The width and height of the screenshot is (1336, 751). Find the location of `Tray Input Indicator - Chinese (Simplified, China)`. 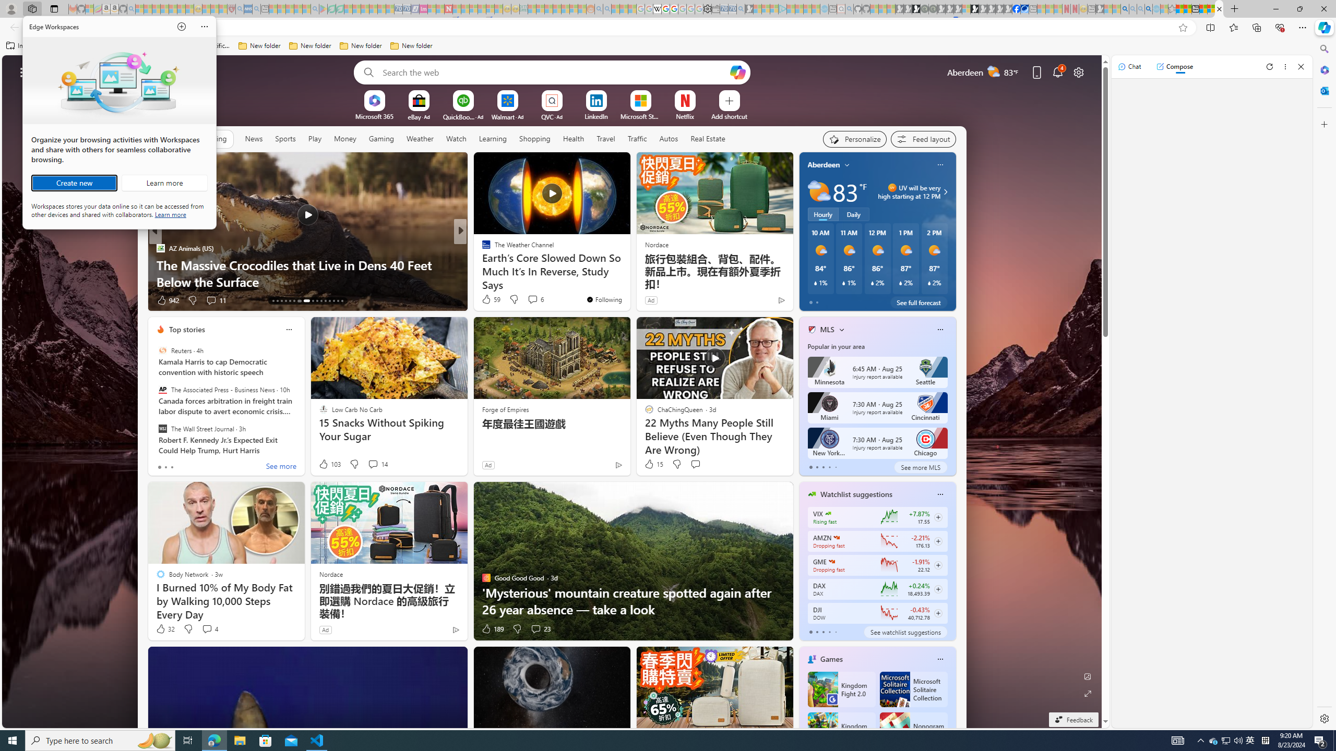

Tray Input Indicator - Chinese (Simplified, China) is located at coordinates (1265, 741).